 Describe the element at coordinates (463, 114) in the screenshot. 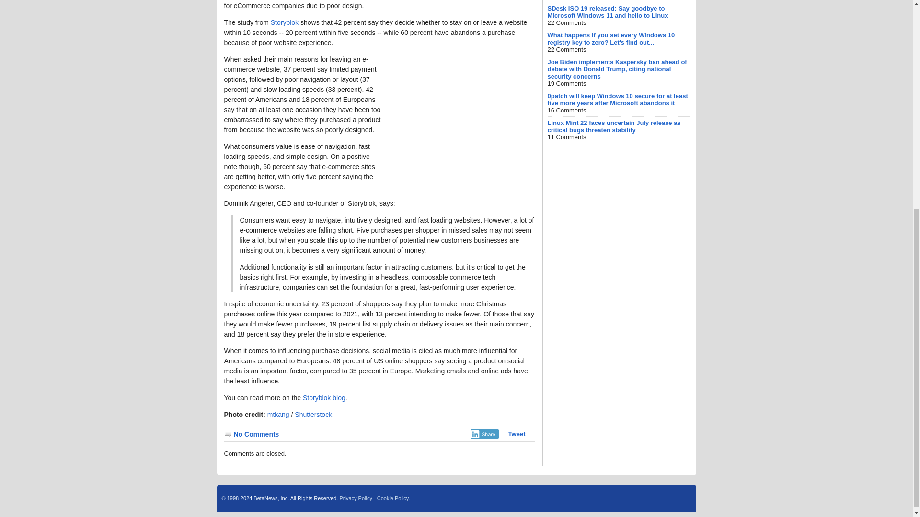

I see `Advertisement` at that location.